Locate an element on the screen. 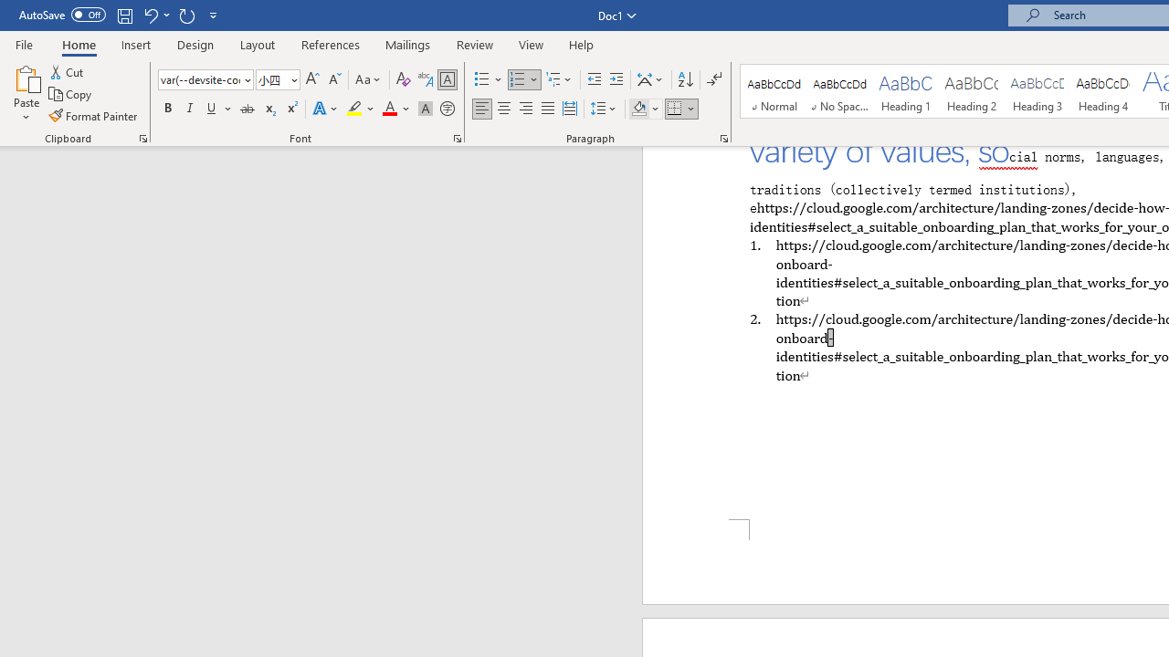  Sort... is located at coordinates (685, 80).